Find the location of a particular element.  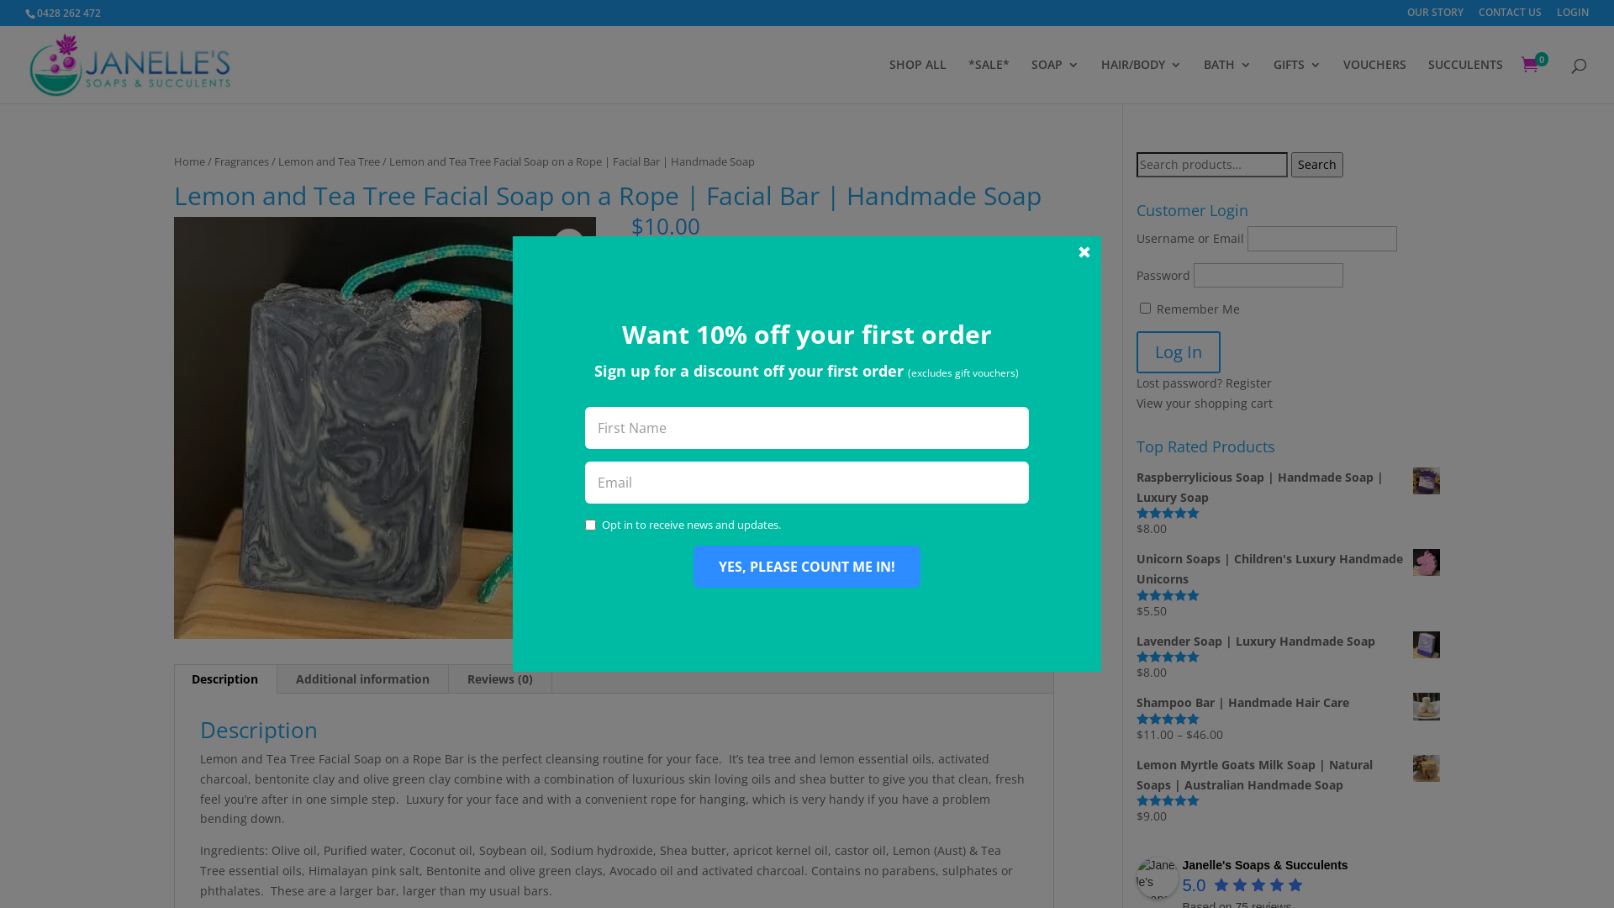

SUCCULENTS is located at coordinates (1466, 81).